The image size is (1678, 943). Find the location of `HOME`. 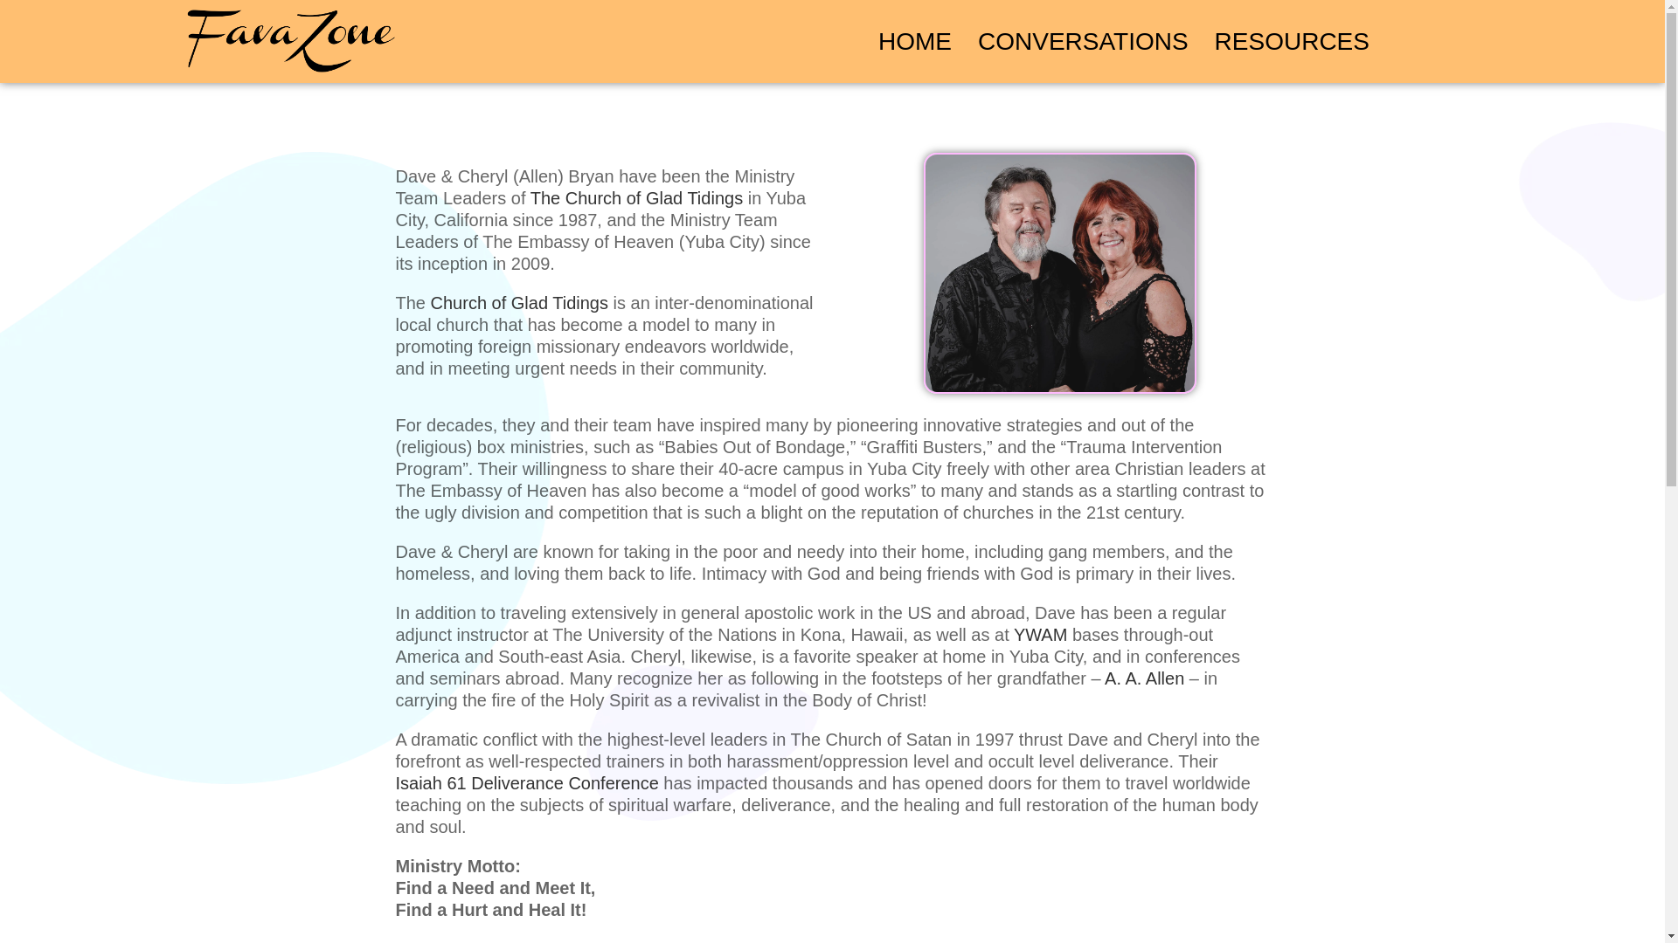

HOME is located at coordinates (915, 41).